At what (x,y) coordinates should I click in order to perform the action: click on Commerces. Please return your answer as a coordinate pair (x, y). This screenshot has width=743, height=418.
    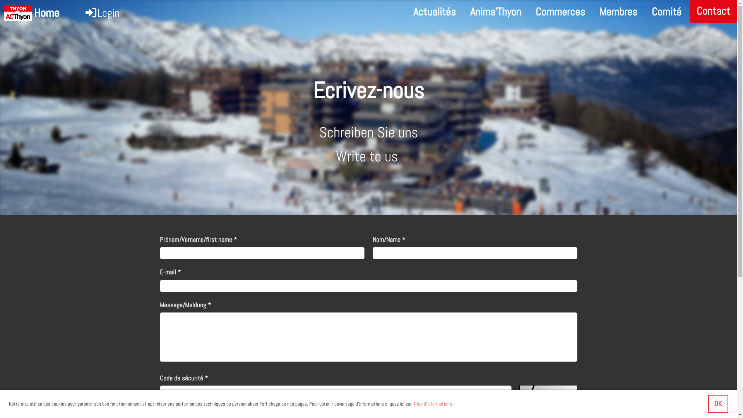
    Looking at the image, I should click on (560, 12).